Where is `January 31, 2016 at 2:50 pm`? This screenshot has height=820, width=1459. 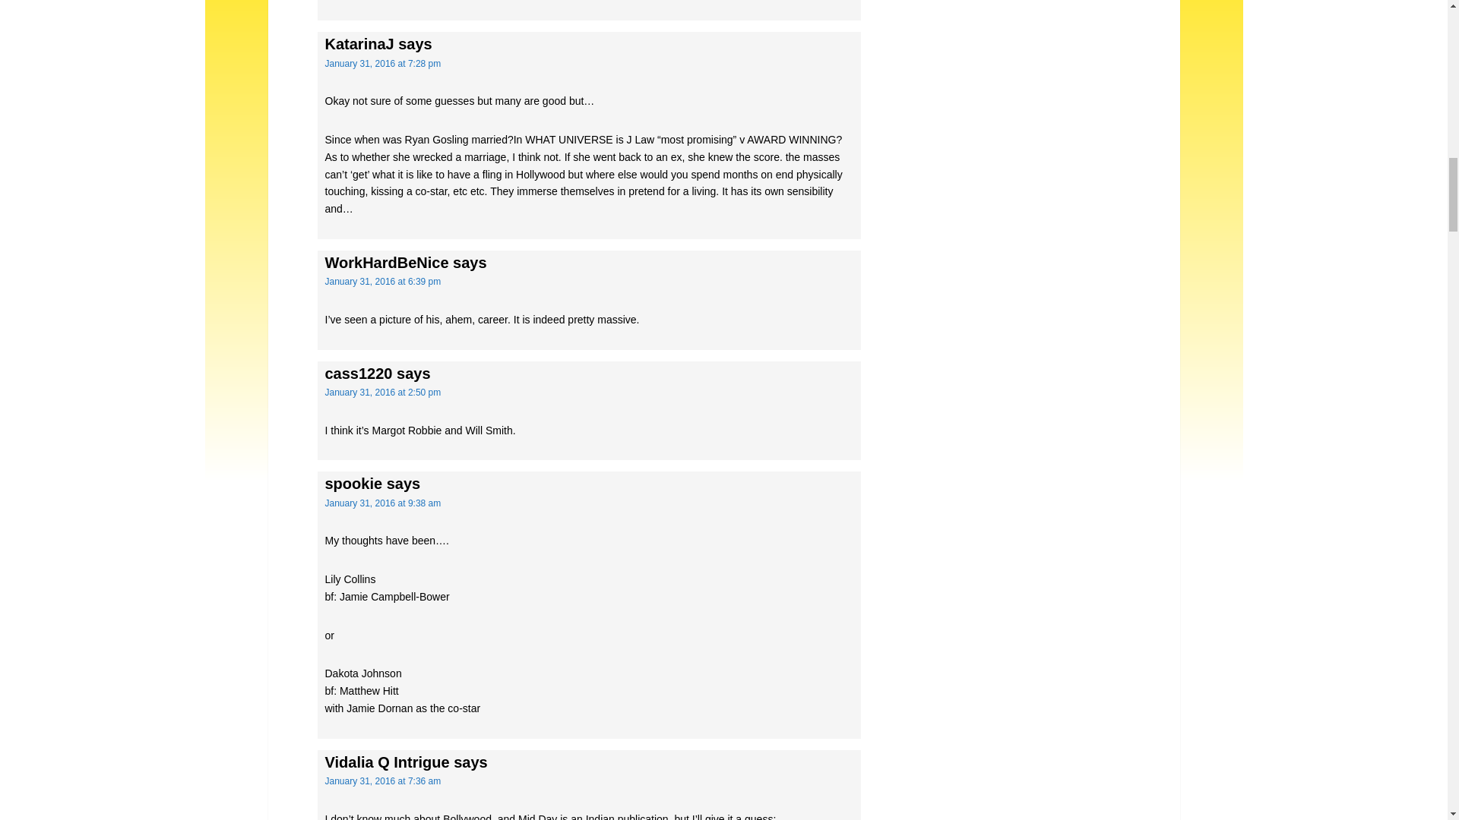
January 31, 2016 at 2:50 pm is located at coordinates (383, 392).